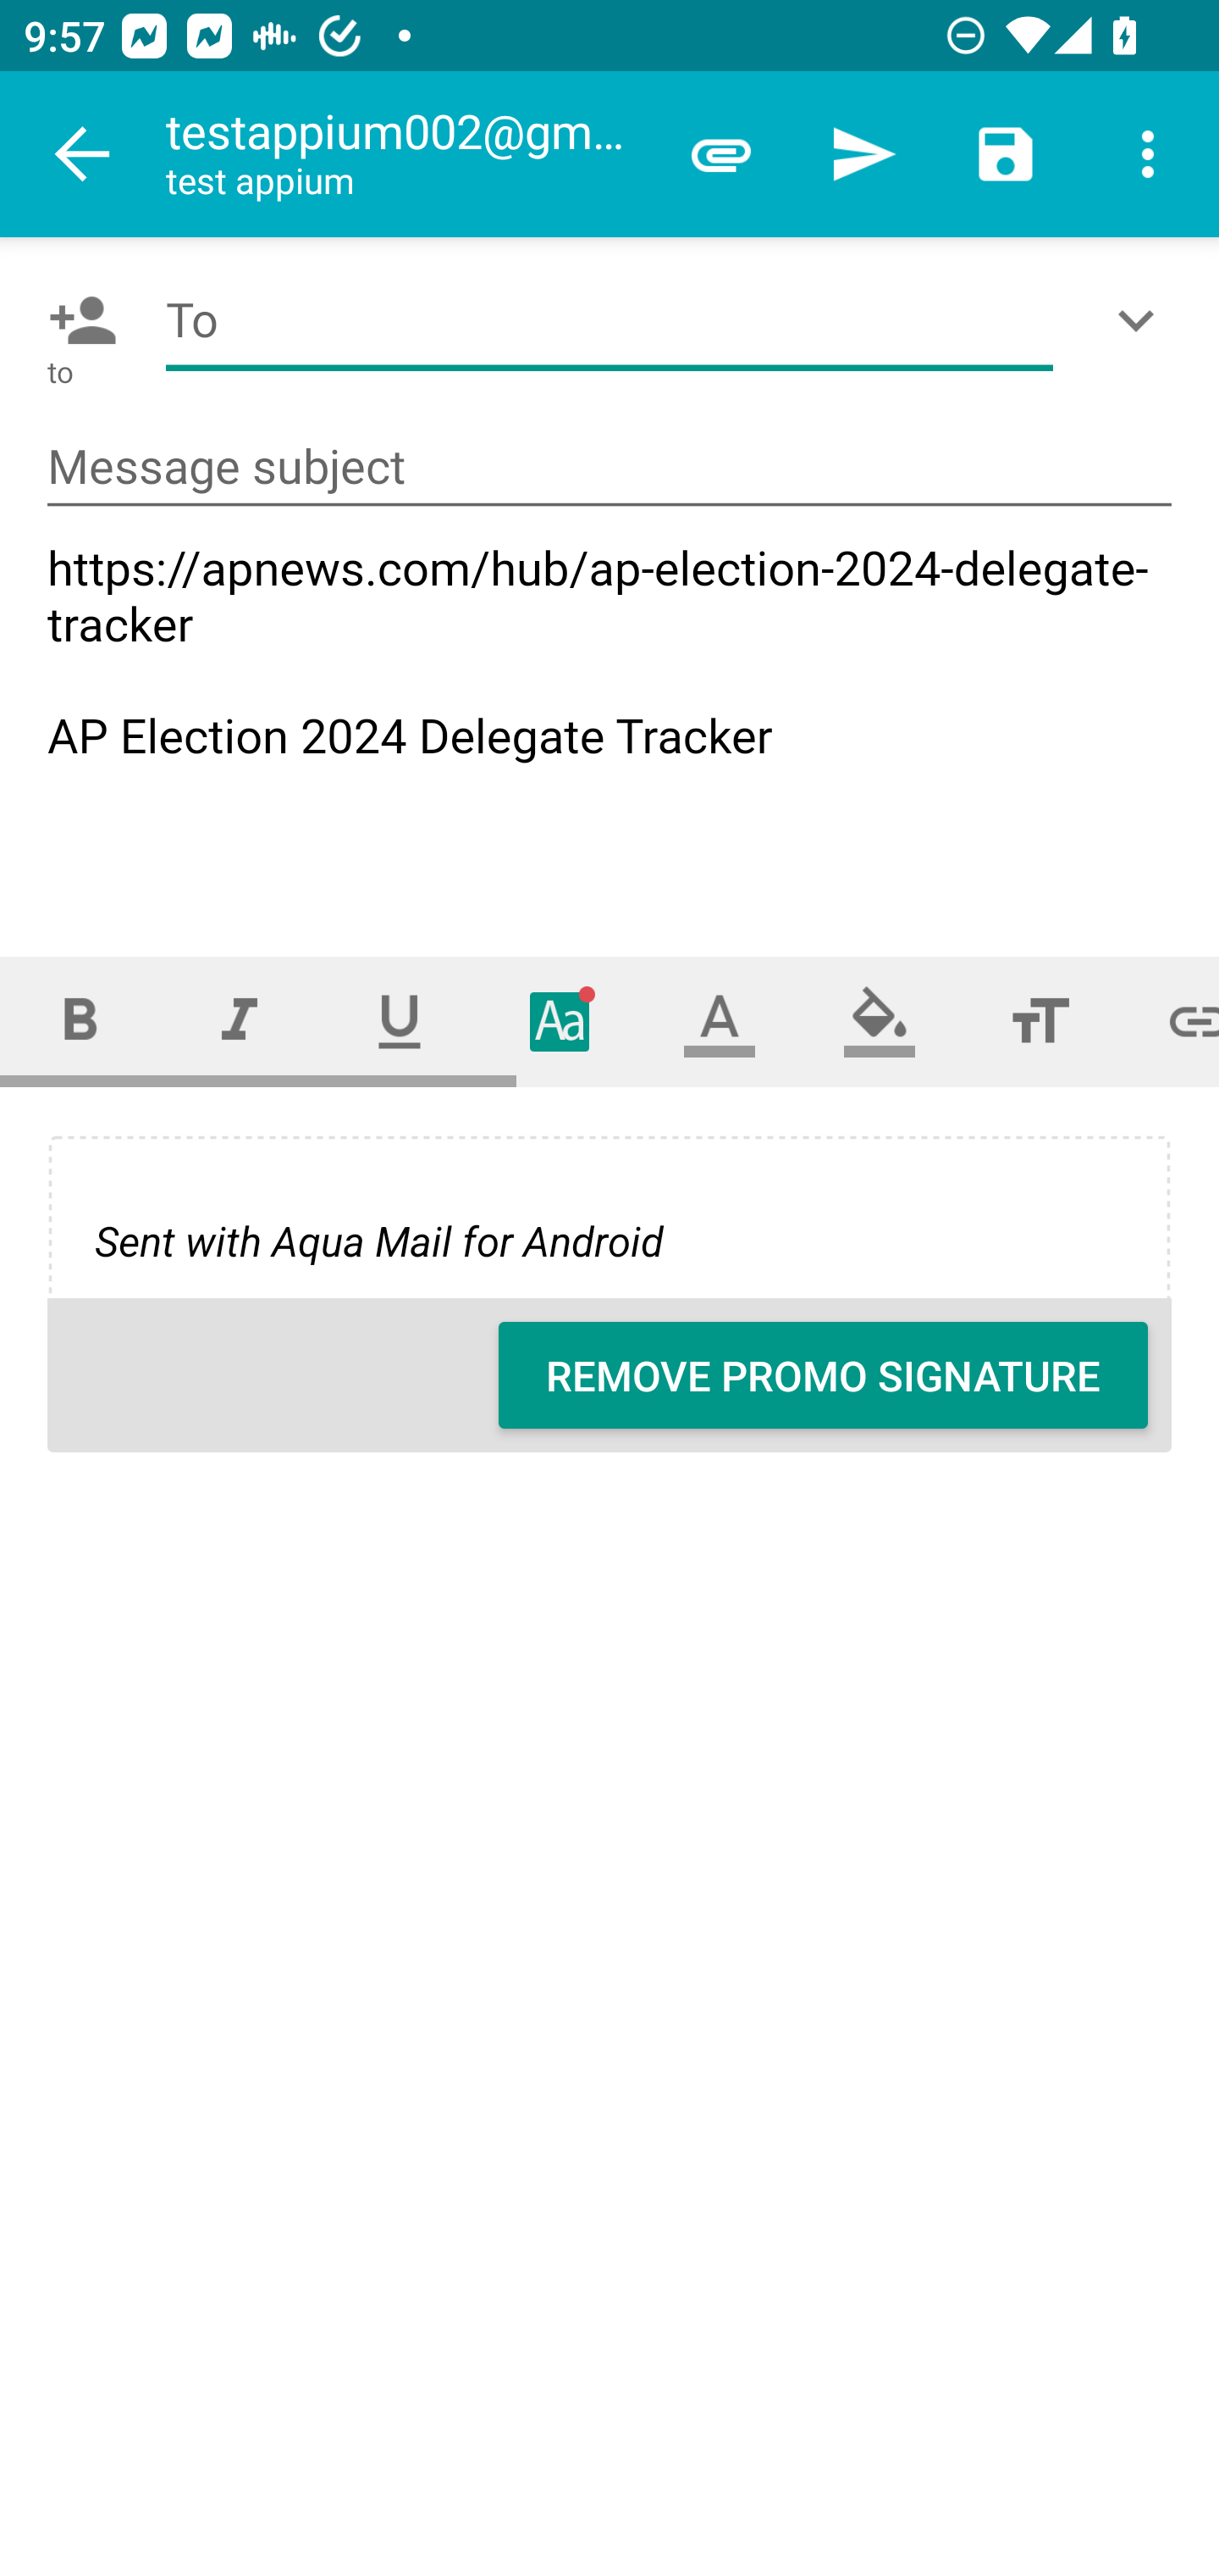 The height and width of the screenshot is (2576, 1219). I want to click on Bold, so click(80, 1020).